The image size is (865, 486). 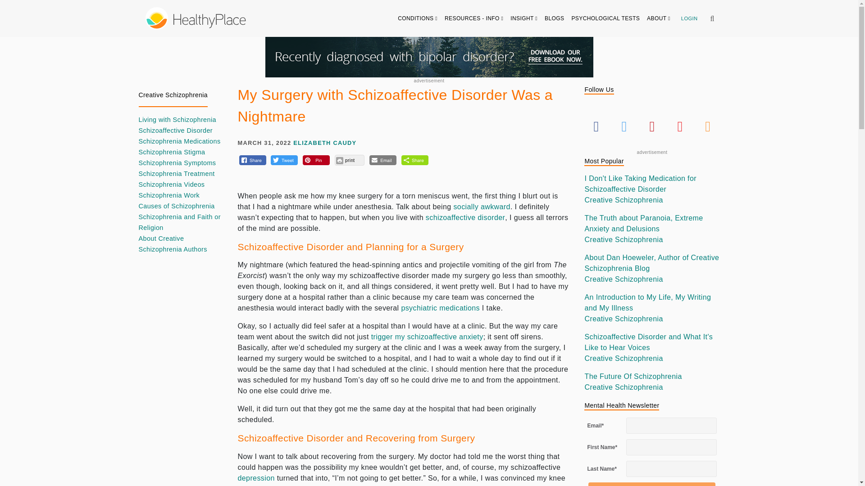 What do you see at coordinates (256, 478) in the screenshot?
I see `What Is Depression? Depression Definition` at bounding box center [256, 478].